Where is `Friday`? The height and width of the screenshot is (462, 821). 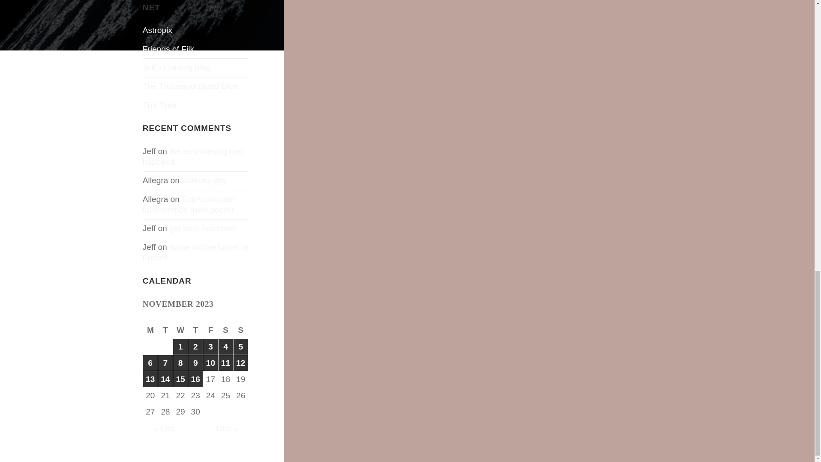
Friday is located at coordinates (210, 330).